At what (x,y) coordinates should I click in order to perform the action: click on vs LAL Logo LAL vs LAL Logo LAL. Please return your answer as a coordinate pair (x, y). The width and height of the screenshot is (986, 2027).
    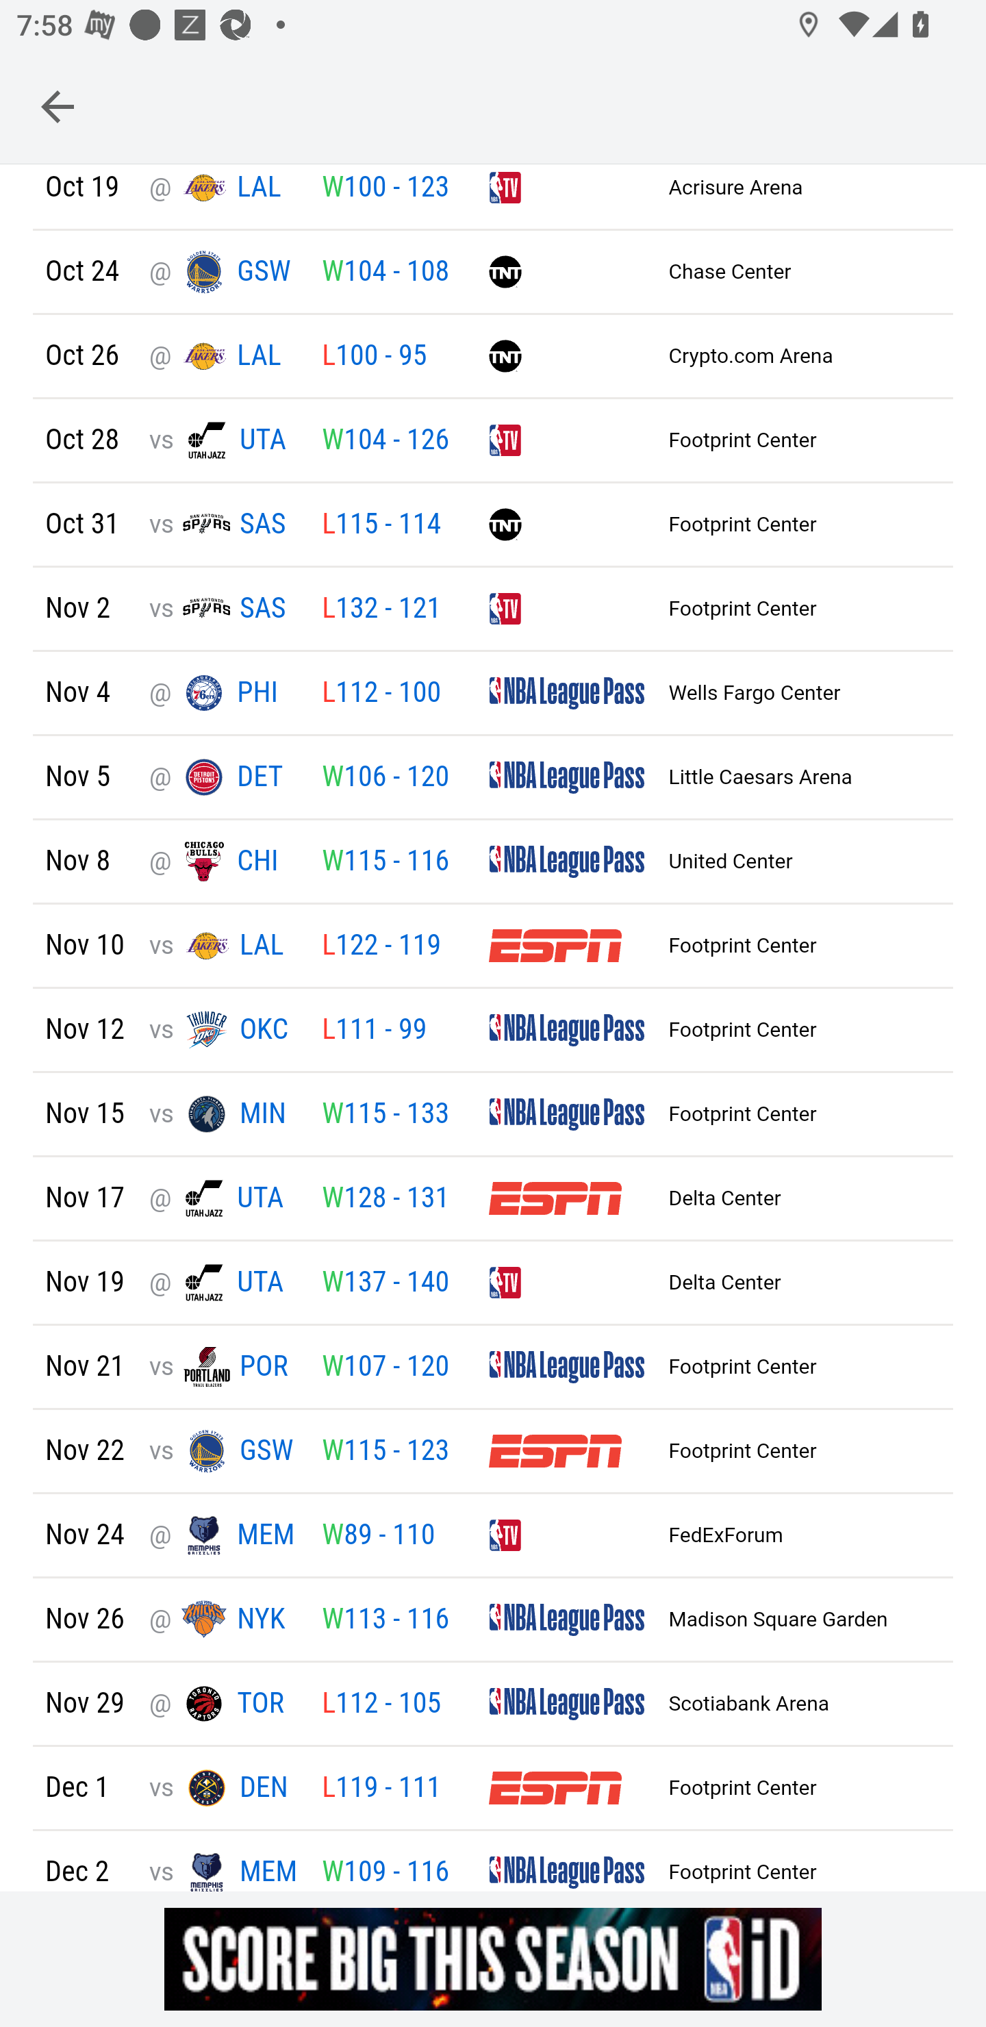
    Looking at the image, I should click on (223, 947).